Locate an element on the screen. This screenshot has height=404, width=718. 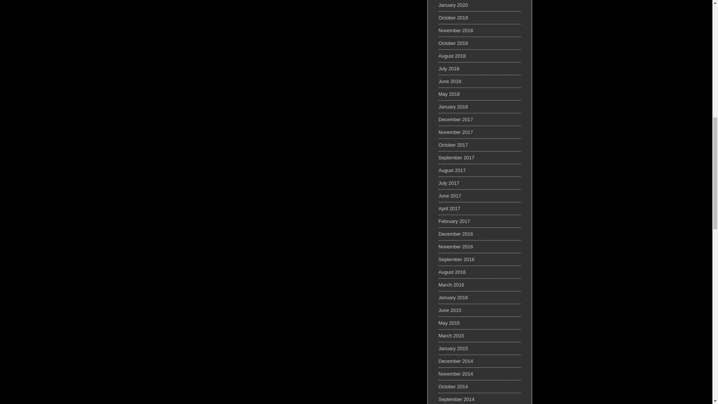
November 2018 is located at coordinates (455, 30).